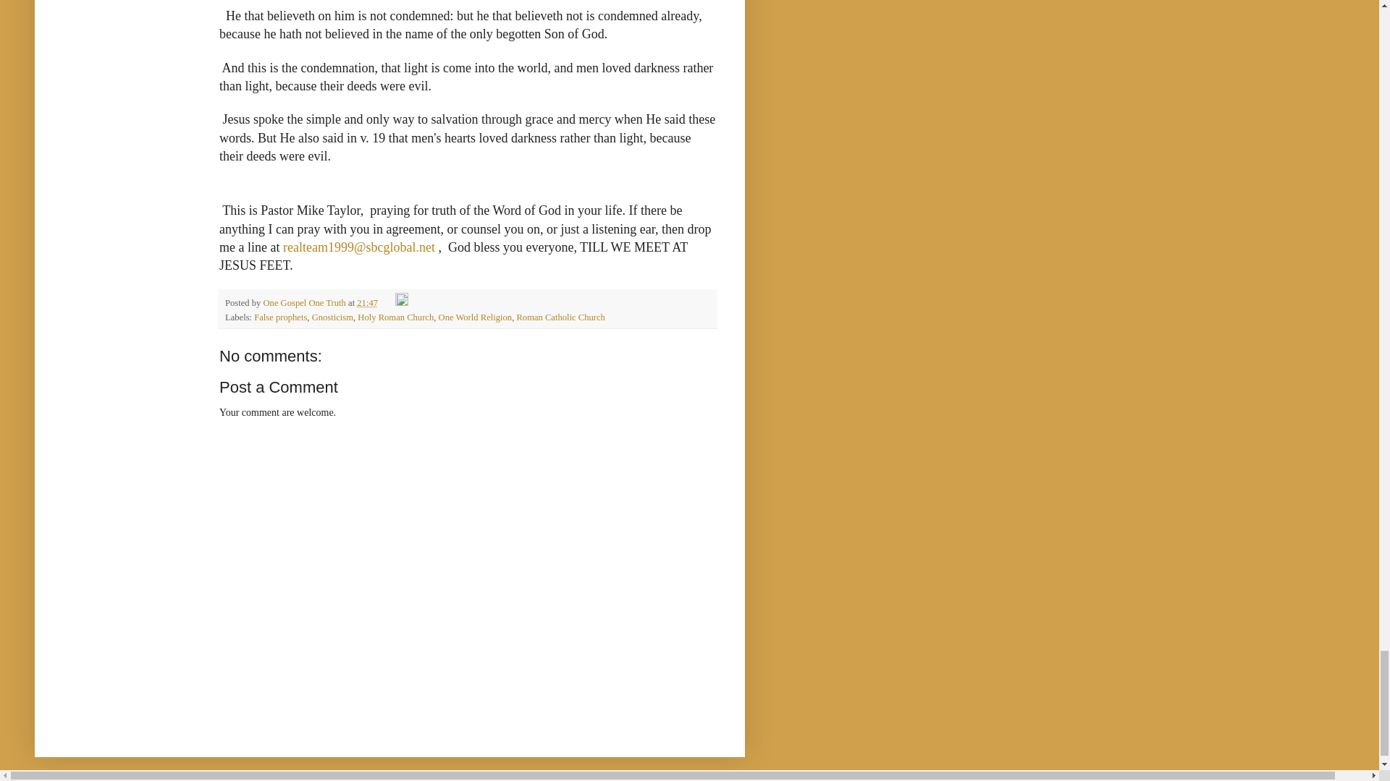  What do you see at coordinates (401, 302) in the screenshot?
I see `Edit Post` at bounding box center [401, 302].